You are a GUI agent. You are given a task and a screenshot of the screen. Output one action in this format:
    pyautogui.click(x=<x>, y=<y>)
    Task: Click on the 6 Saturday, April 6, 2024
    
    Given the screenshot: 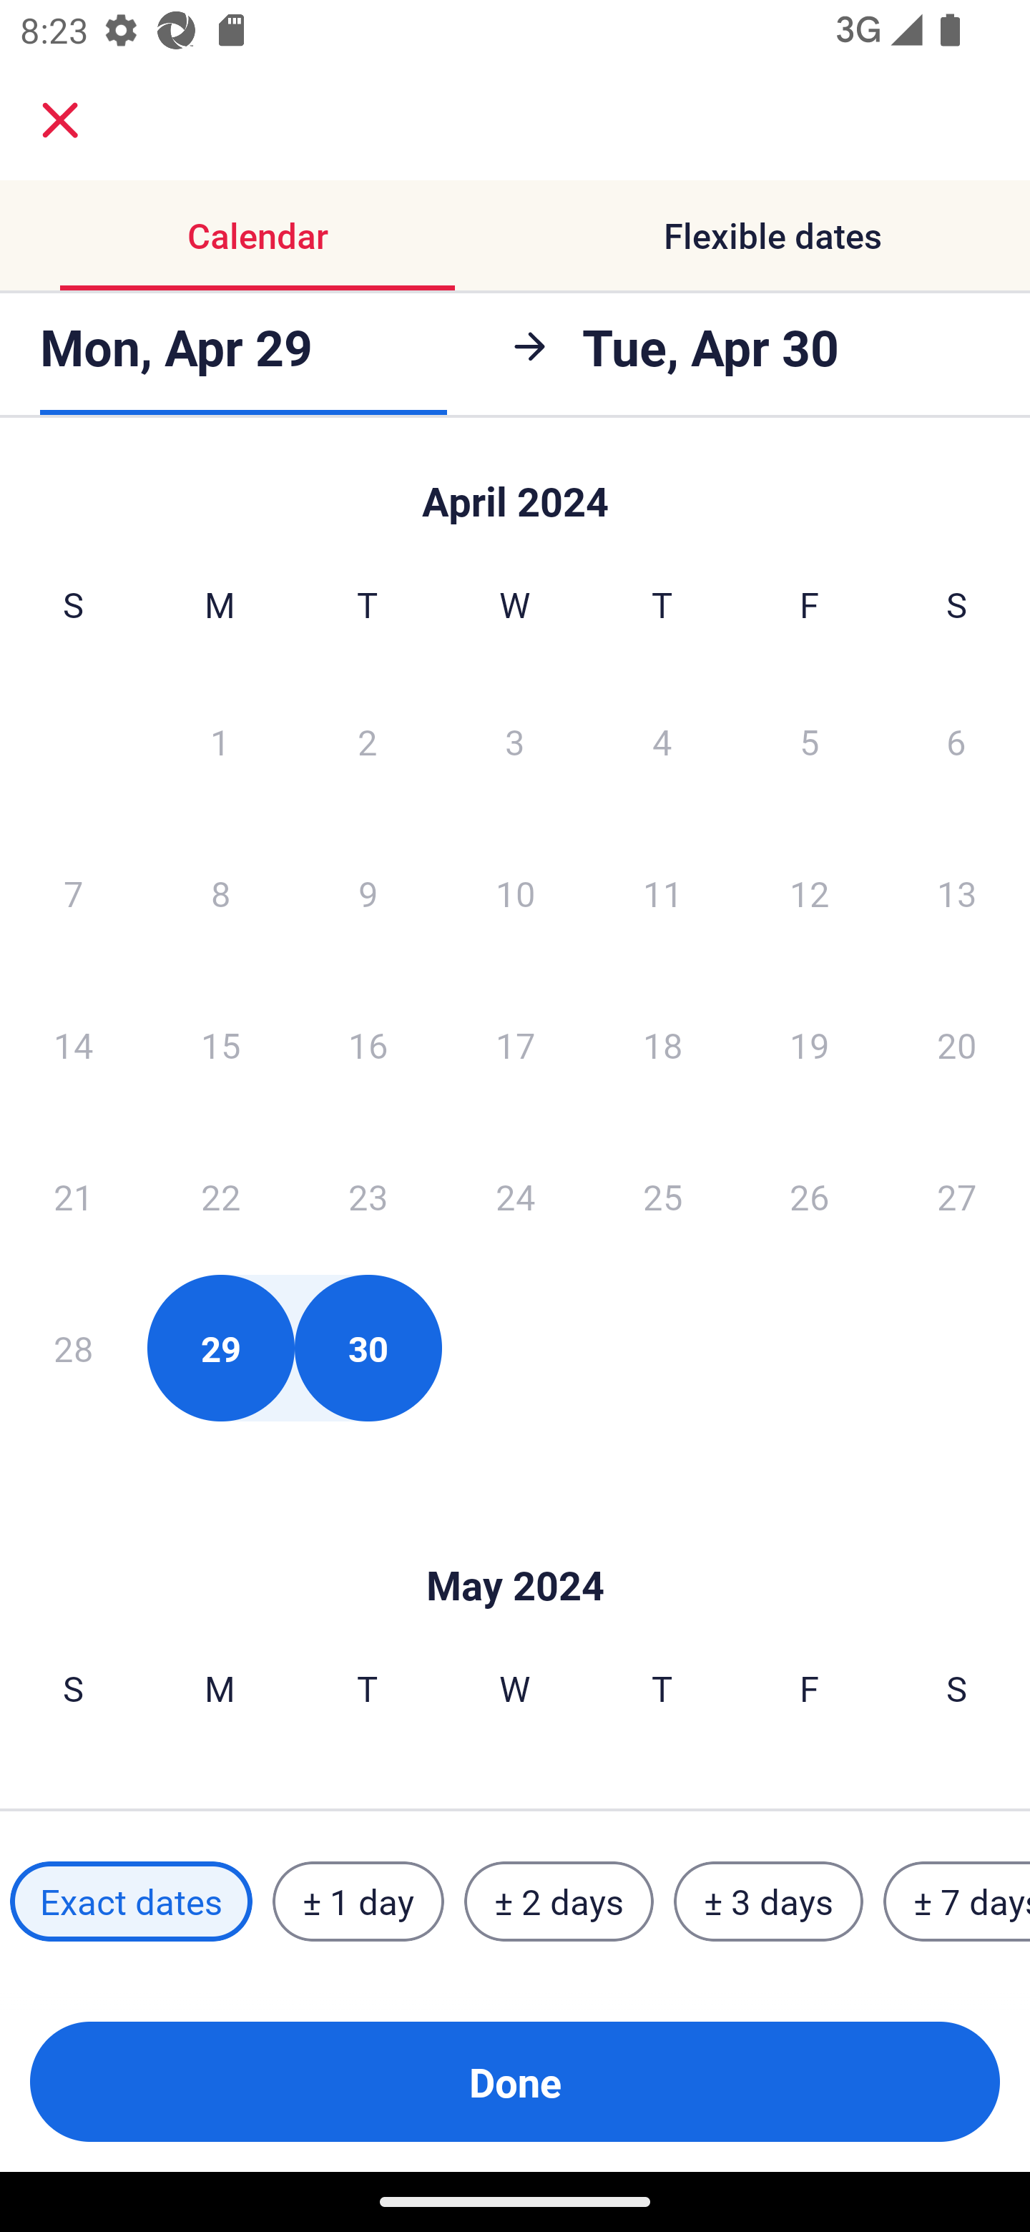 What is the action you would take?
    pyautogui.click(x=956, y=740)
    